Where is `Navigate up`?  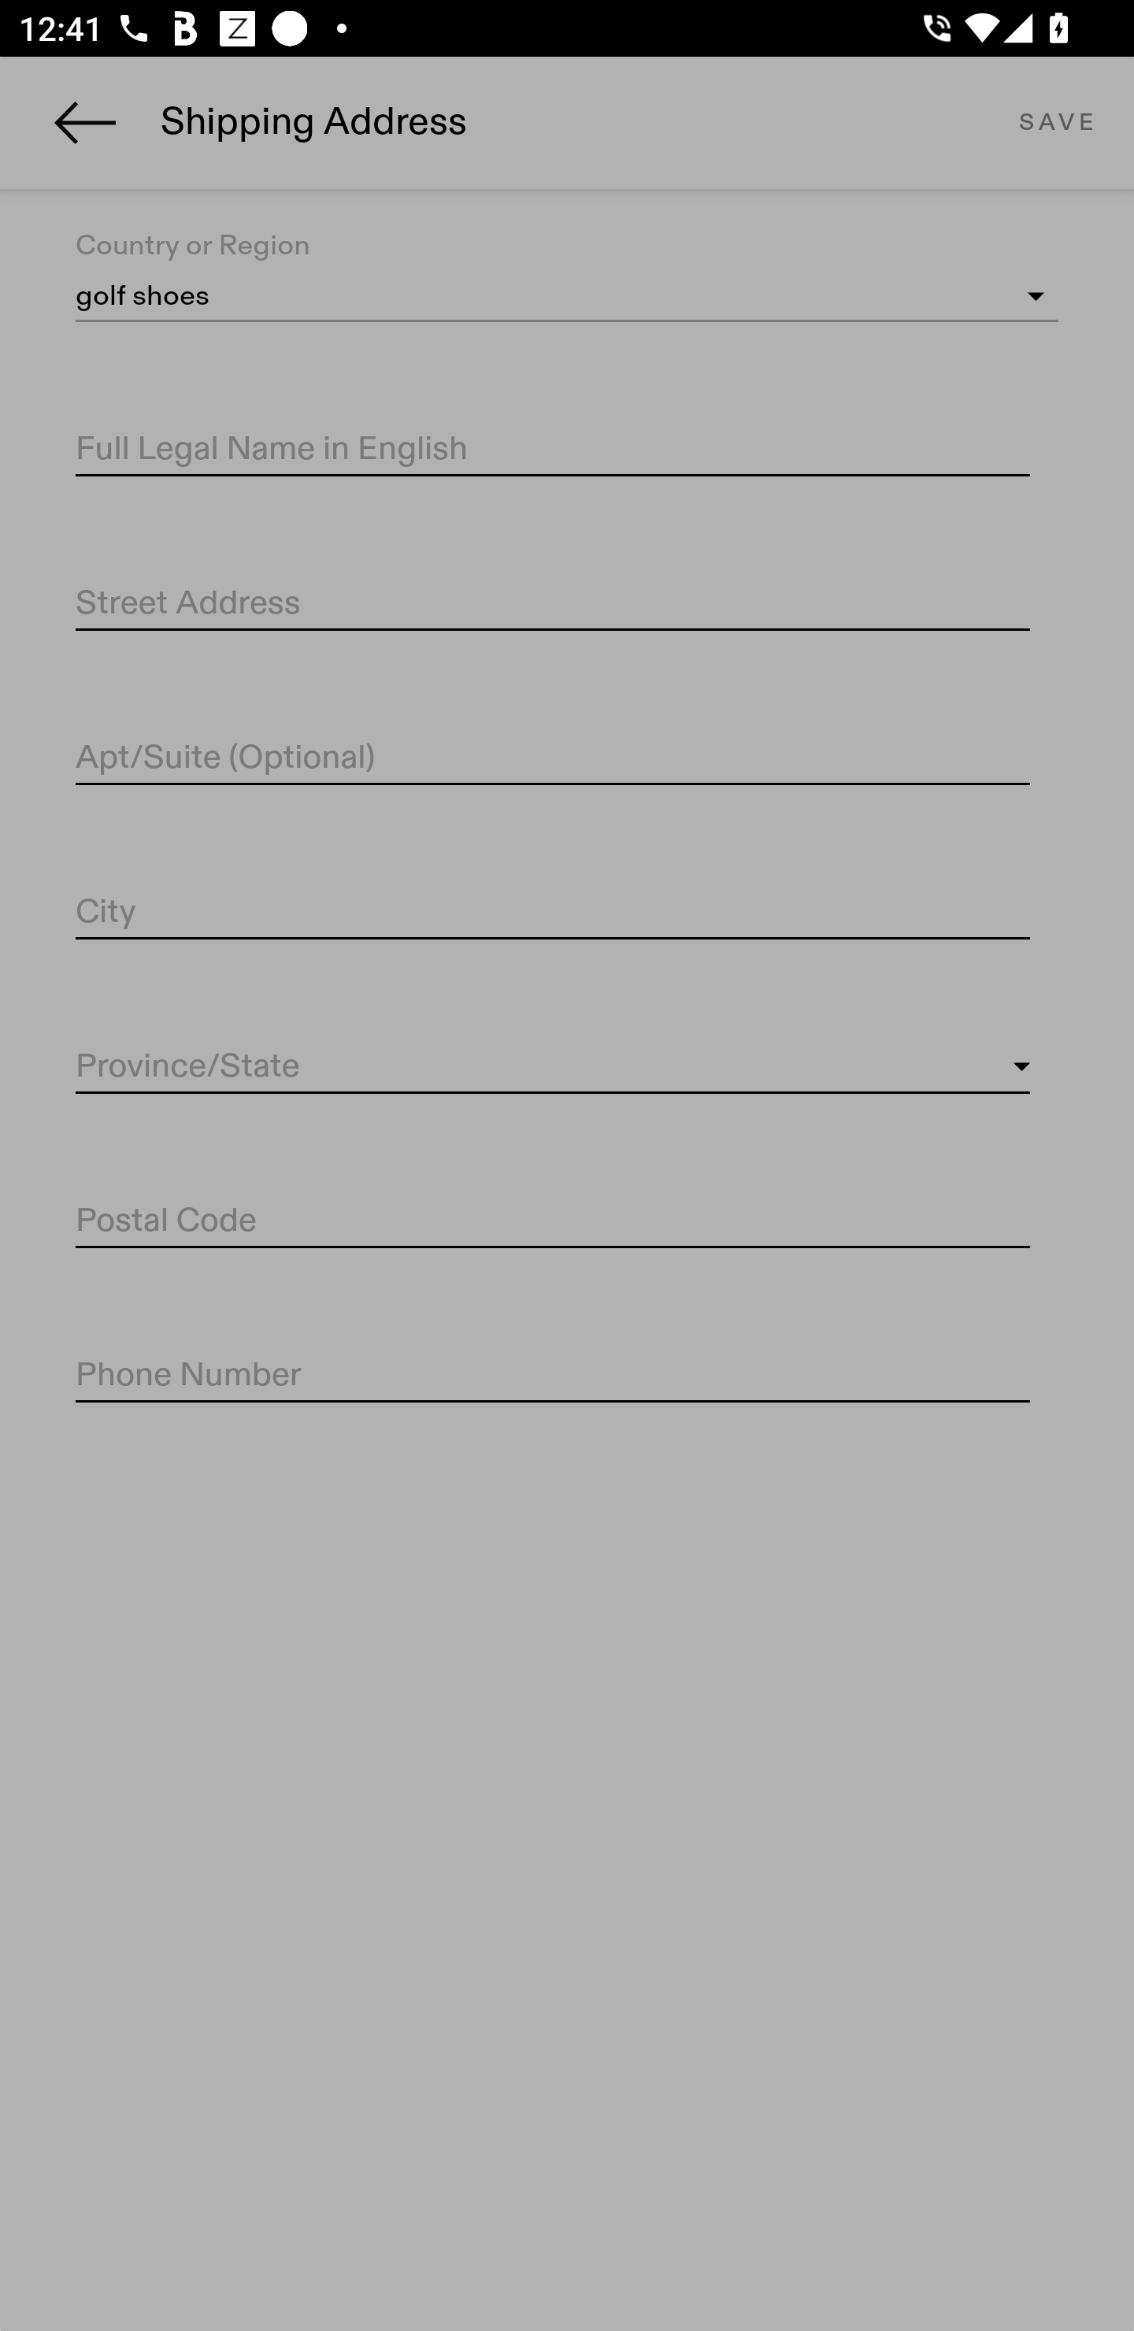
Navigate up is located at coordinates (85, 122).